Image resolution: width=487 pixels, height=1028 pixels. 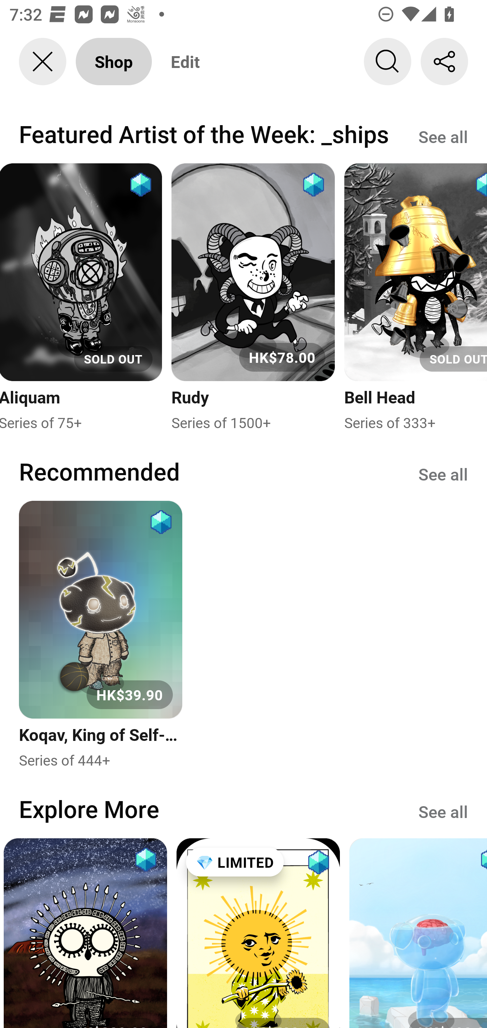 What do you see at coordinates (43, 62) in the screenshot?
I see `Close` at bounding box center [43, 62].